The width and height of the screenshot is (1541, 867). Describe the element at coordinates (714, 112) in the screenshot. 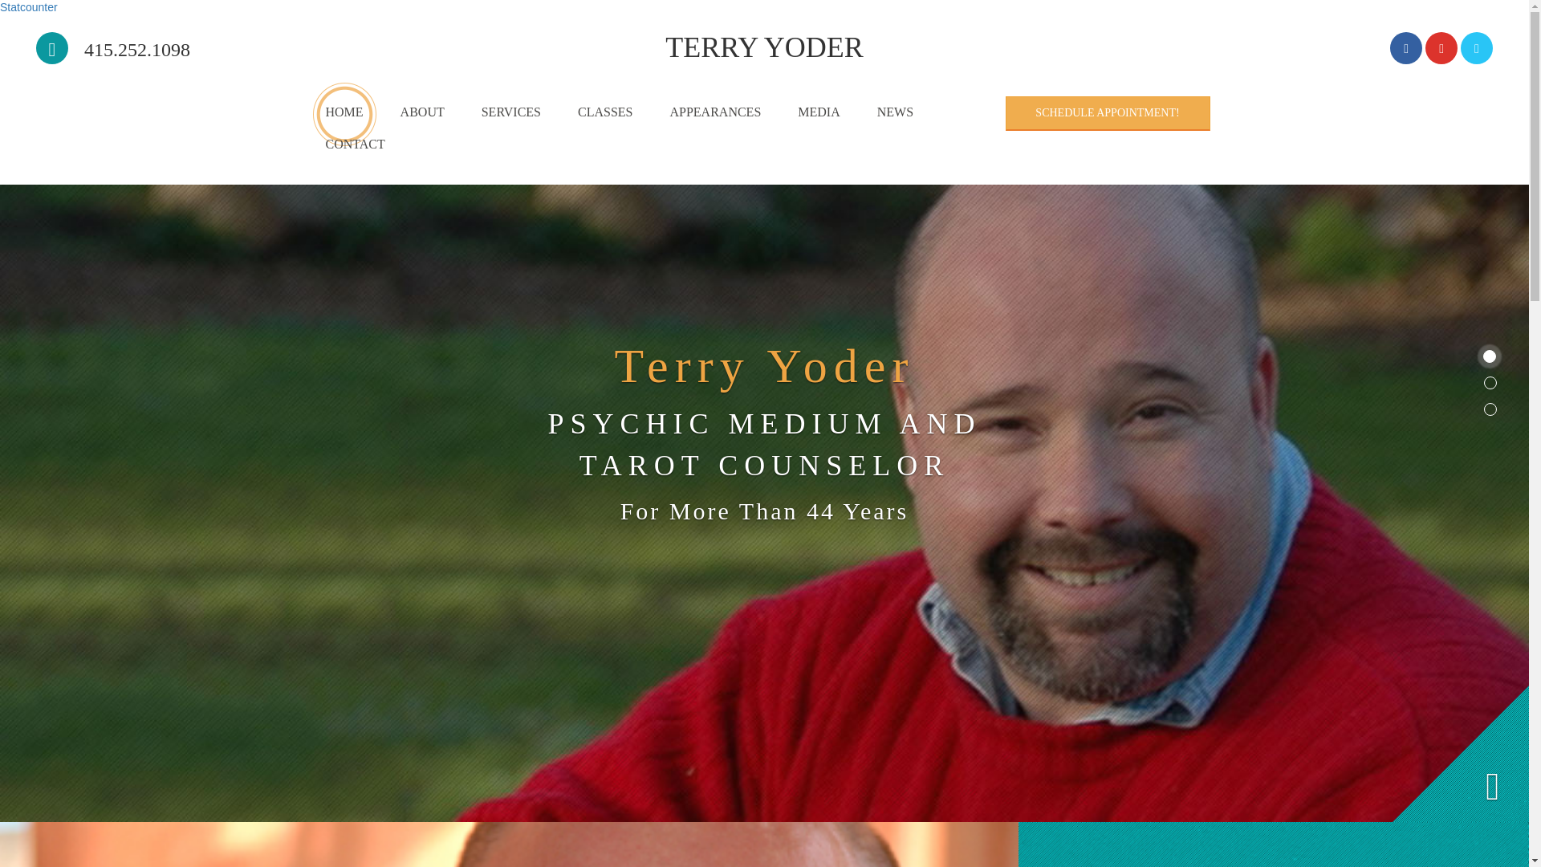

I see `APPEARANCES` at that location.